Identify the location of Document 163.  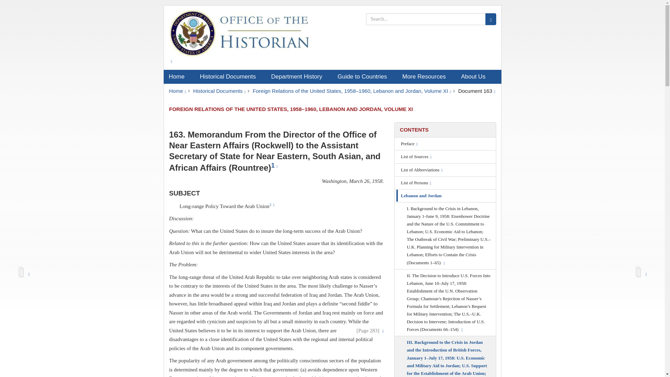
(477, 91).